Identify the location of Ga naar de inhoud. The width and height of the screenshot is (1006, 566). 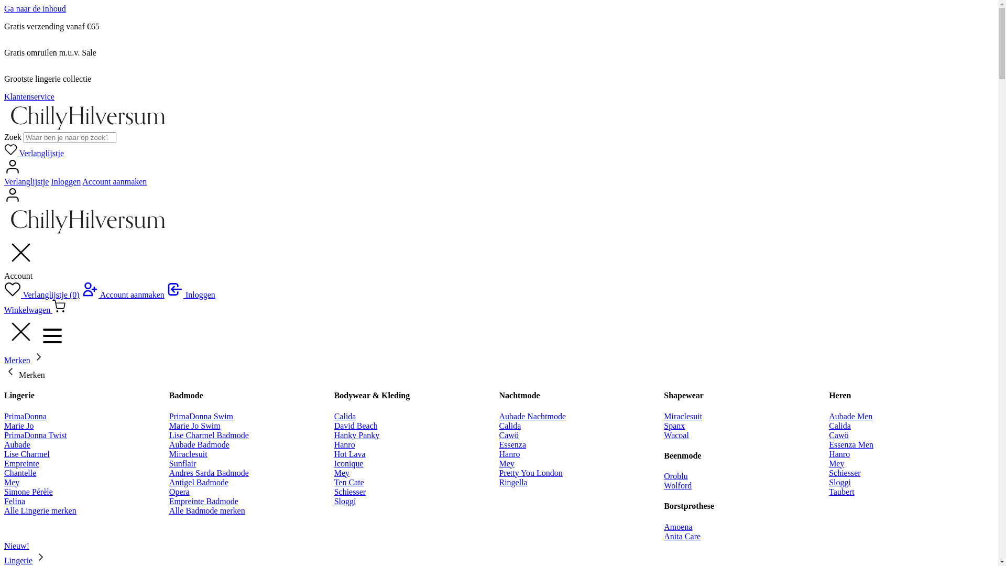
(35, 8).